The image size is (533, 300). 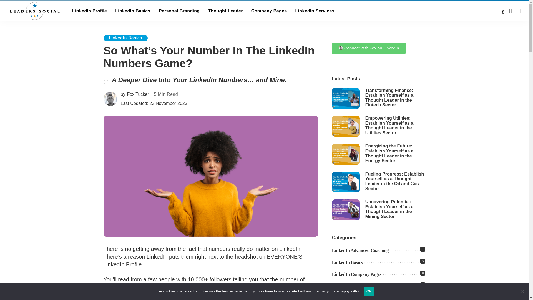 I want to click on LinkedIn Profile Optimization, so click(x=89, y=11).